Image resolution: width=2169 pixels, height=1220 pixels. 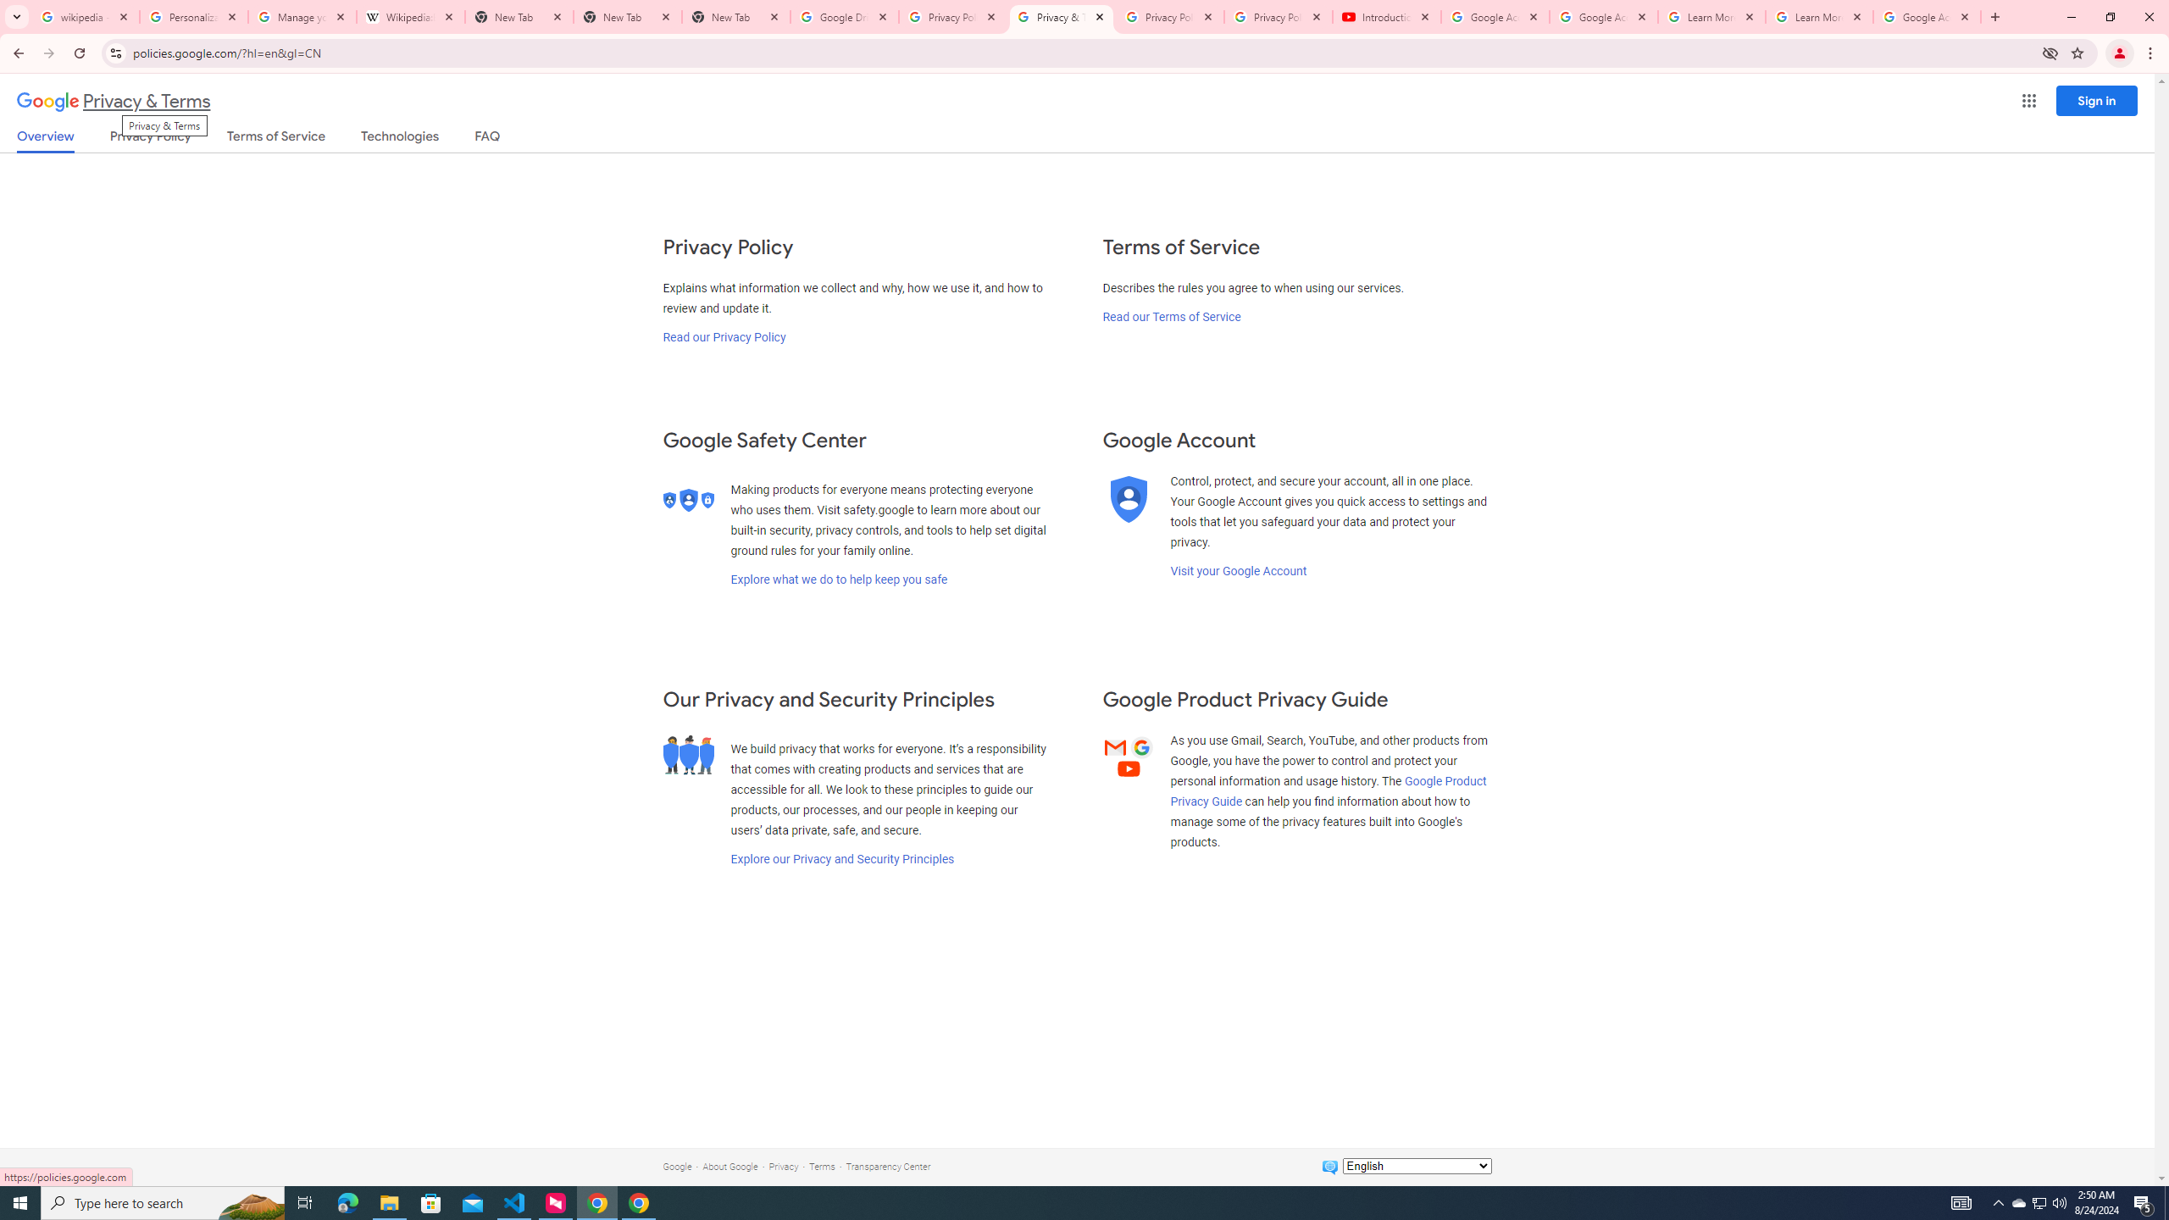 I want to click on Visit your Google Account, so click(x=1238, y=571).